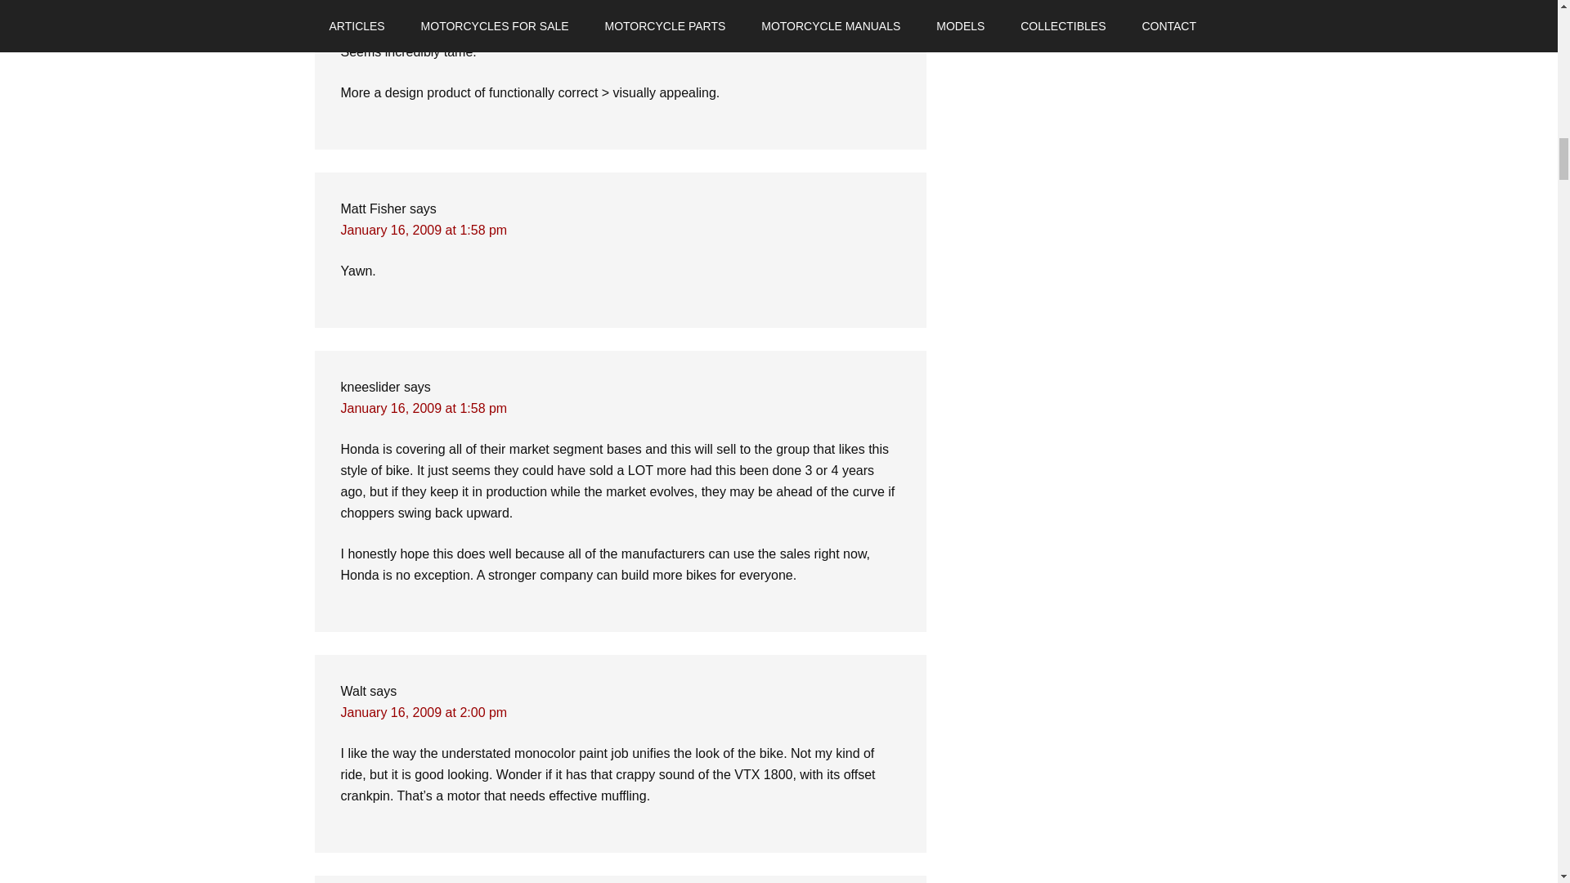 This screenshot has height=883, width=1570. Describe the element at coordinates (424, 408) in the screenshot. I see `January 16, 2009 at 1:58 pm` at that location.